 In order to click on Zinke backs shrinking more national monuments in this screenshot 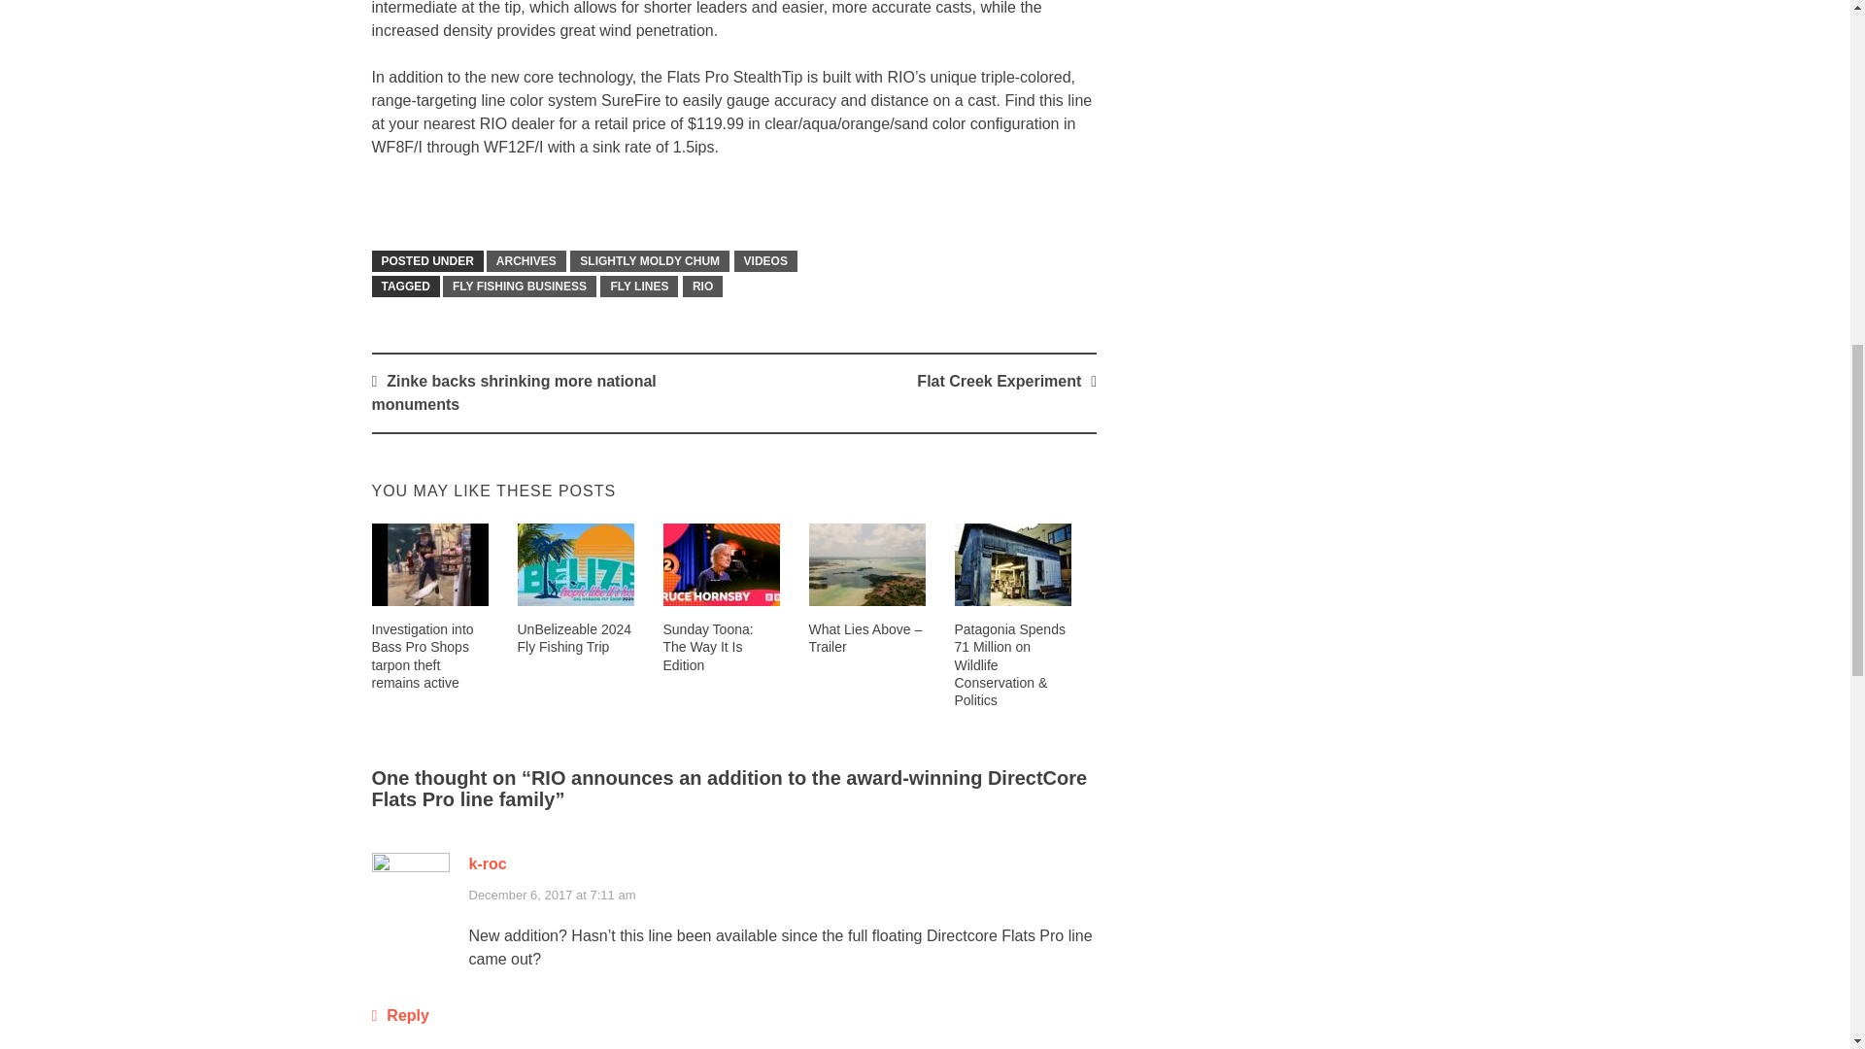, I will do `click(513, 392)`.